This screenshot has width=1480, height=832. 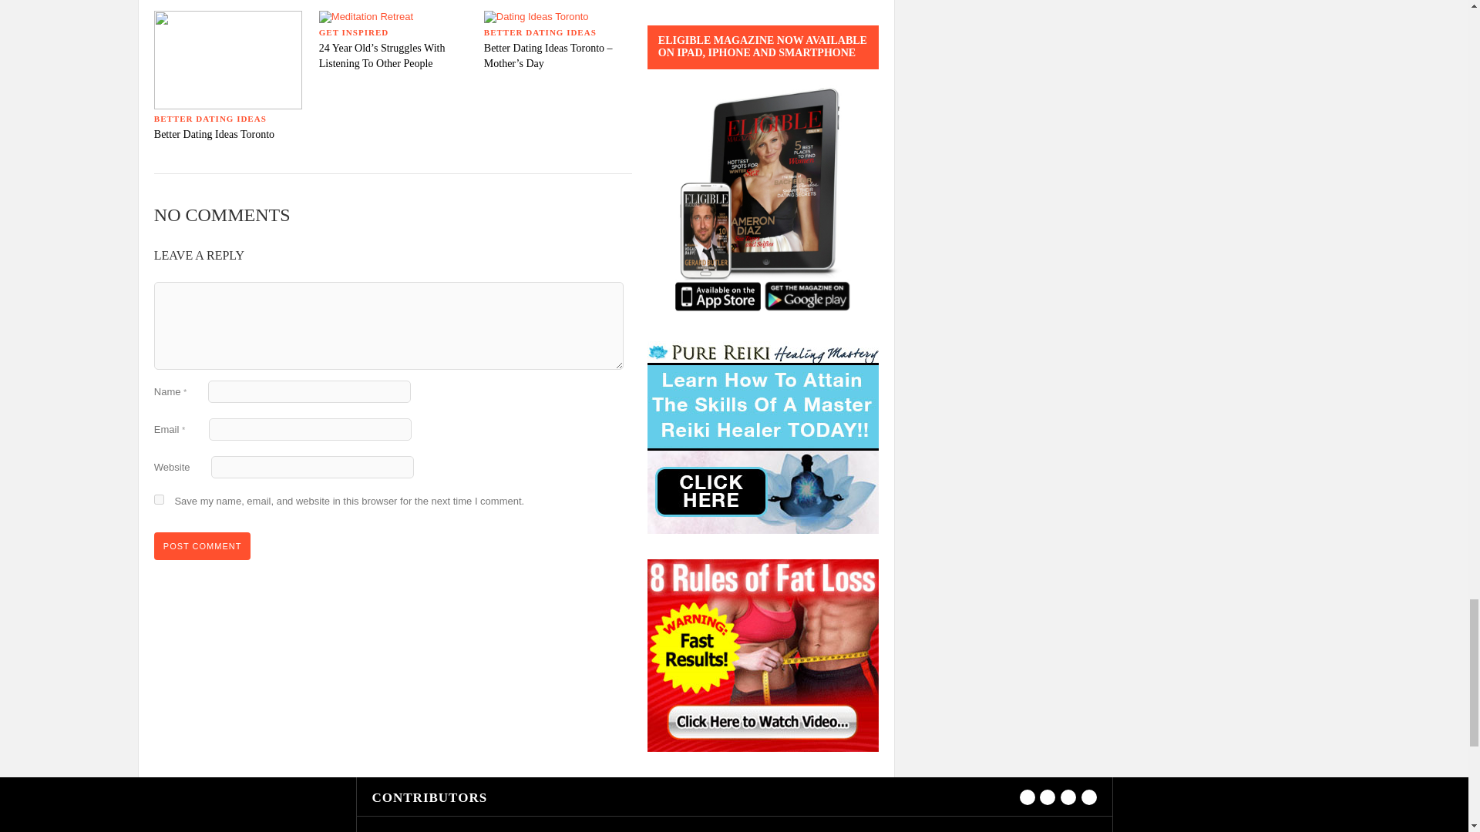 I want to click on Post comment, so click(x=202, y=545).